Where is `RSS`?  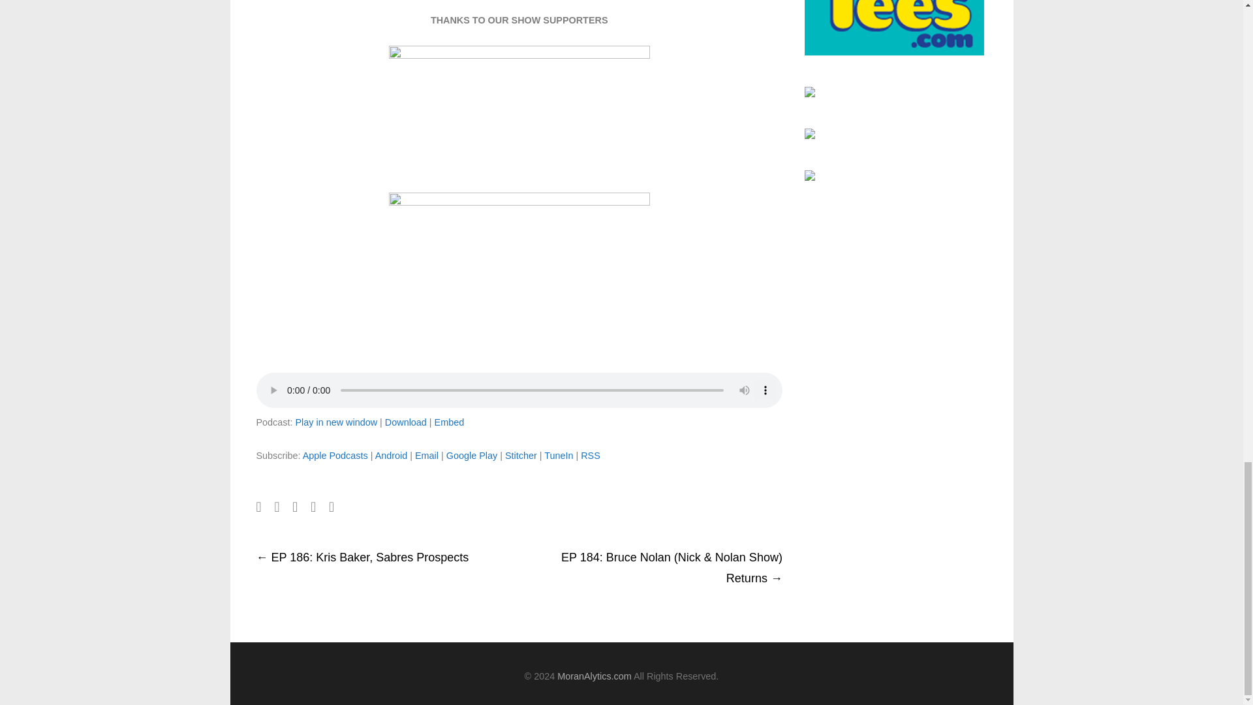
RSS is located at coordinates (590, 456).